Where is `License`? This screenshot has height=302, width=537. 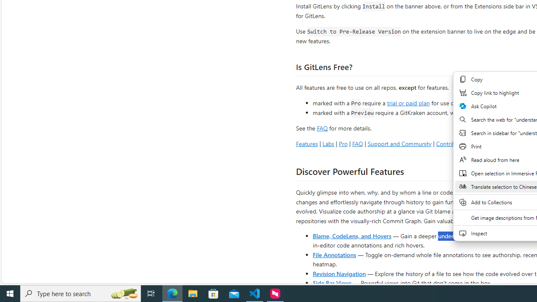 License is located at coordinates (520, 143).